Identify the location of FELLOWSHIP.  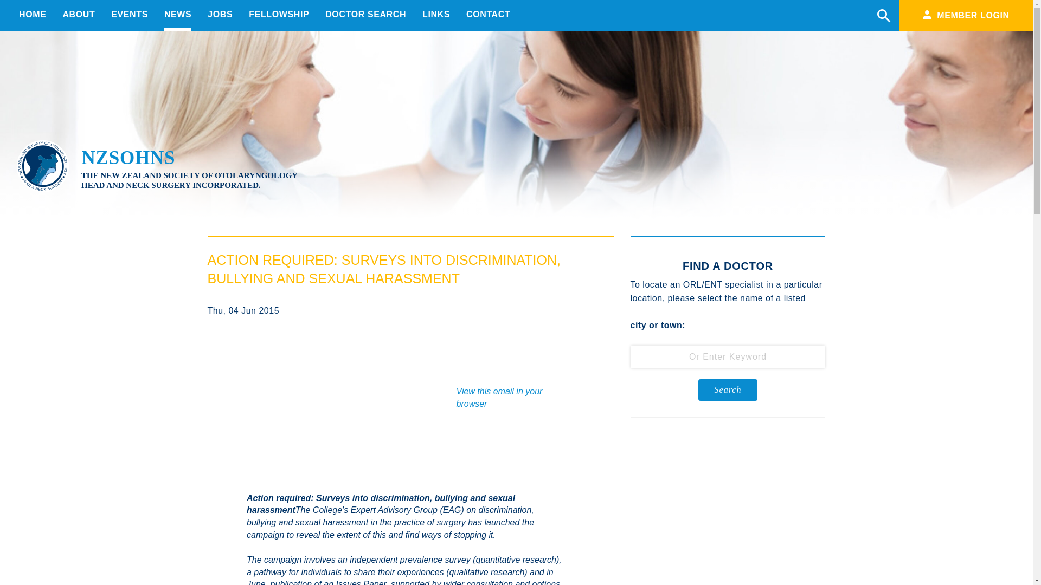
(279, 14).